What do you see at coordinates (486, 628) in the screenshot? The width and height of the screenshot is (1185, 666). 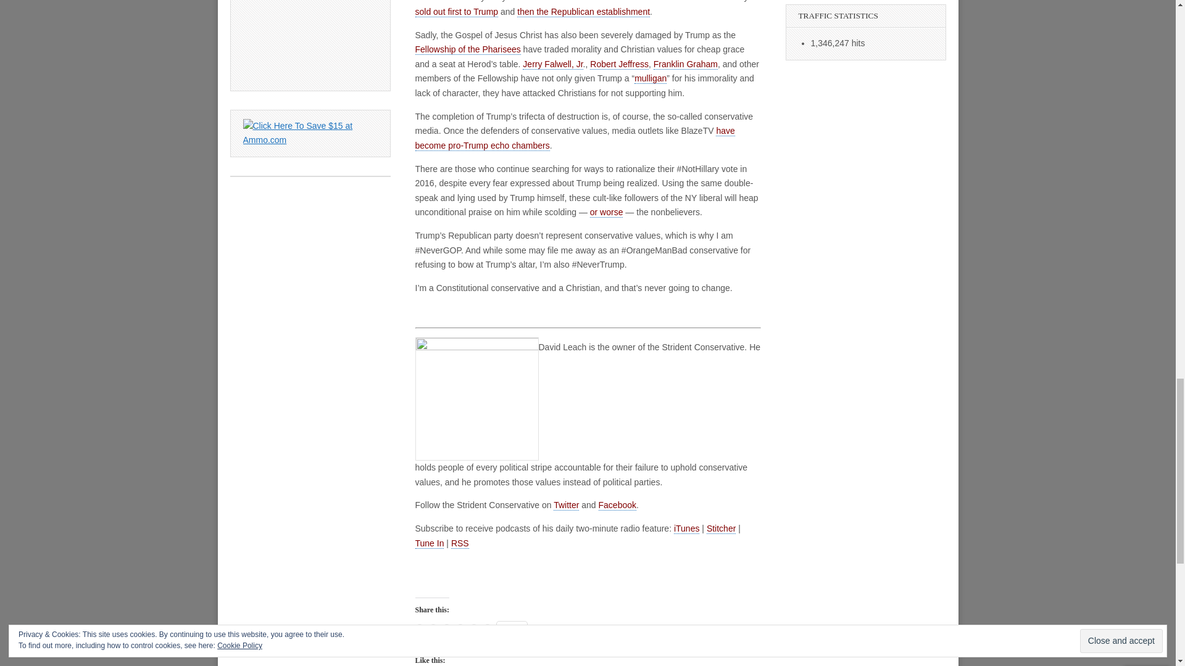 I see `Click to share on Tumblr` at bounding box center [486, 628].